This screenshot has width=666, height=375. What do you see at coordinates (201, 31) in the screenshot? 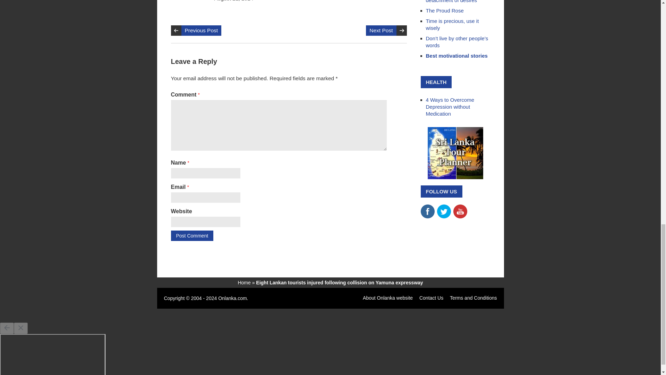
I see `Previous Post` at bounding box center [201, 31].